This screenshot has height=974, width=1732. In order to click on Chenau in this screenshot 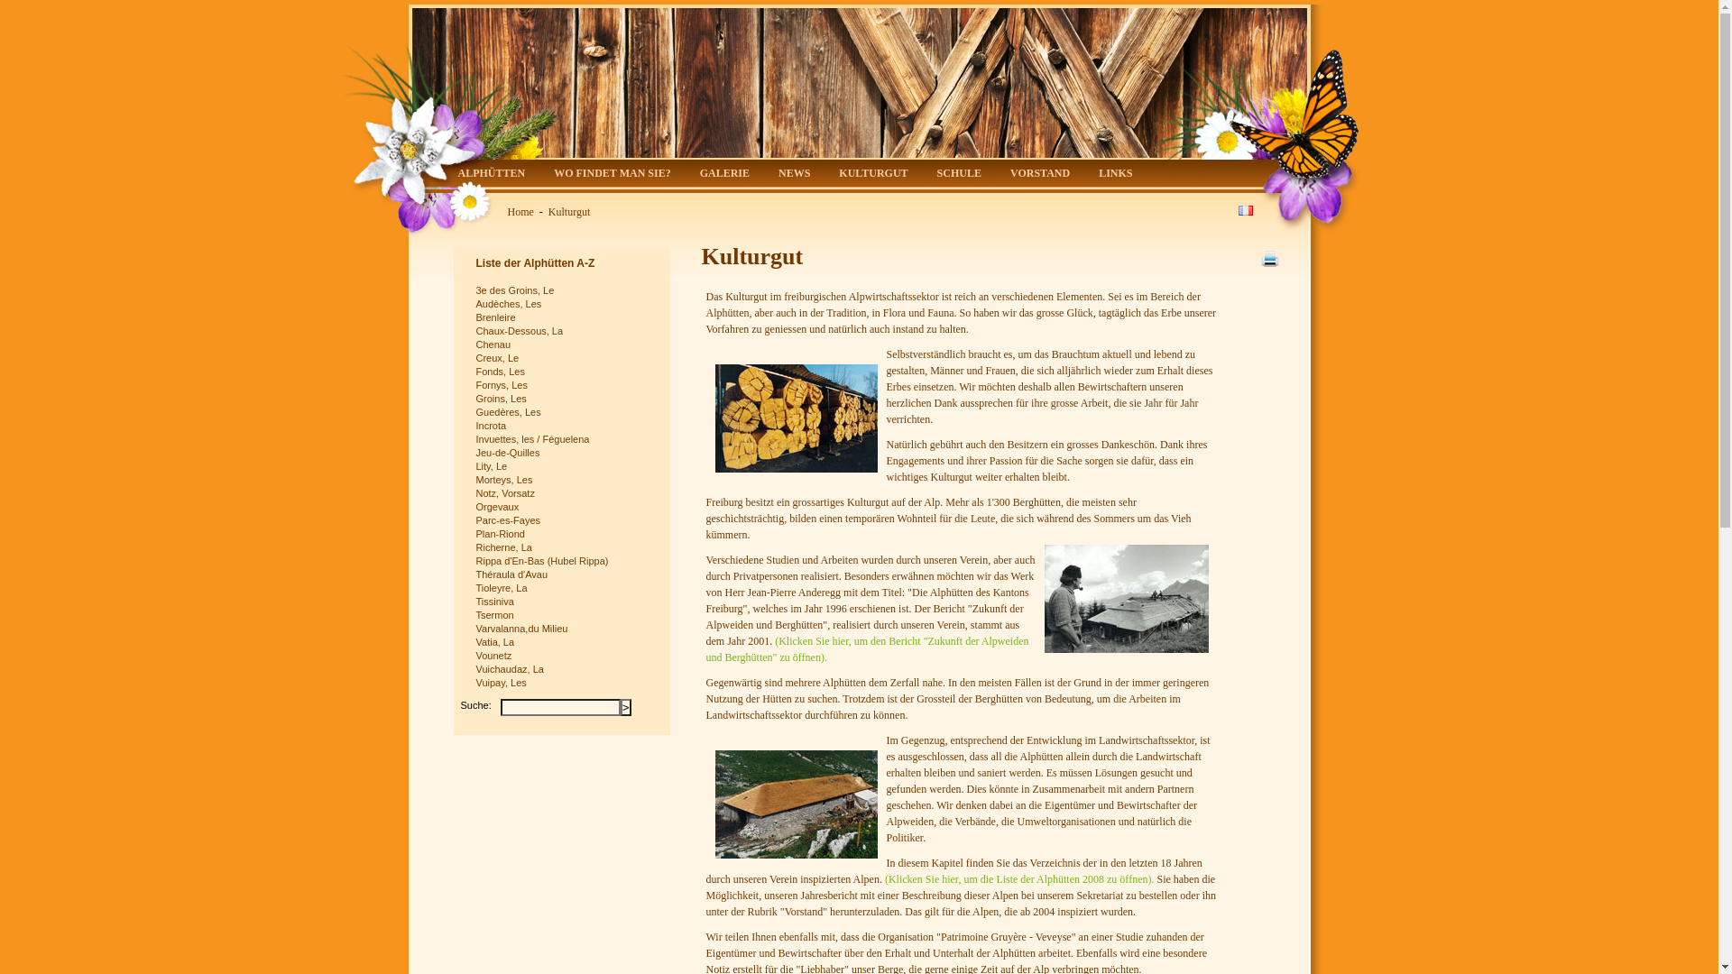, I will do `click(565, 345)`.